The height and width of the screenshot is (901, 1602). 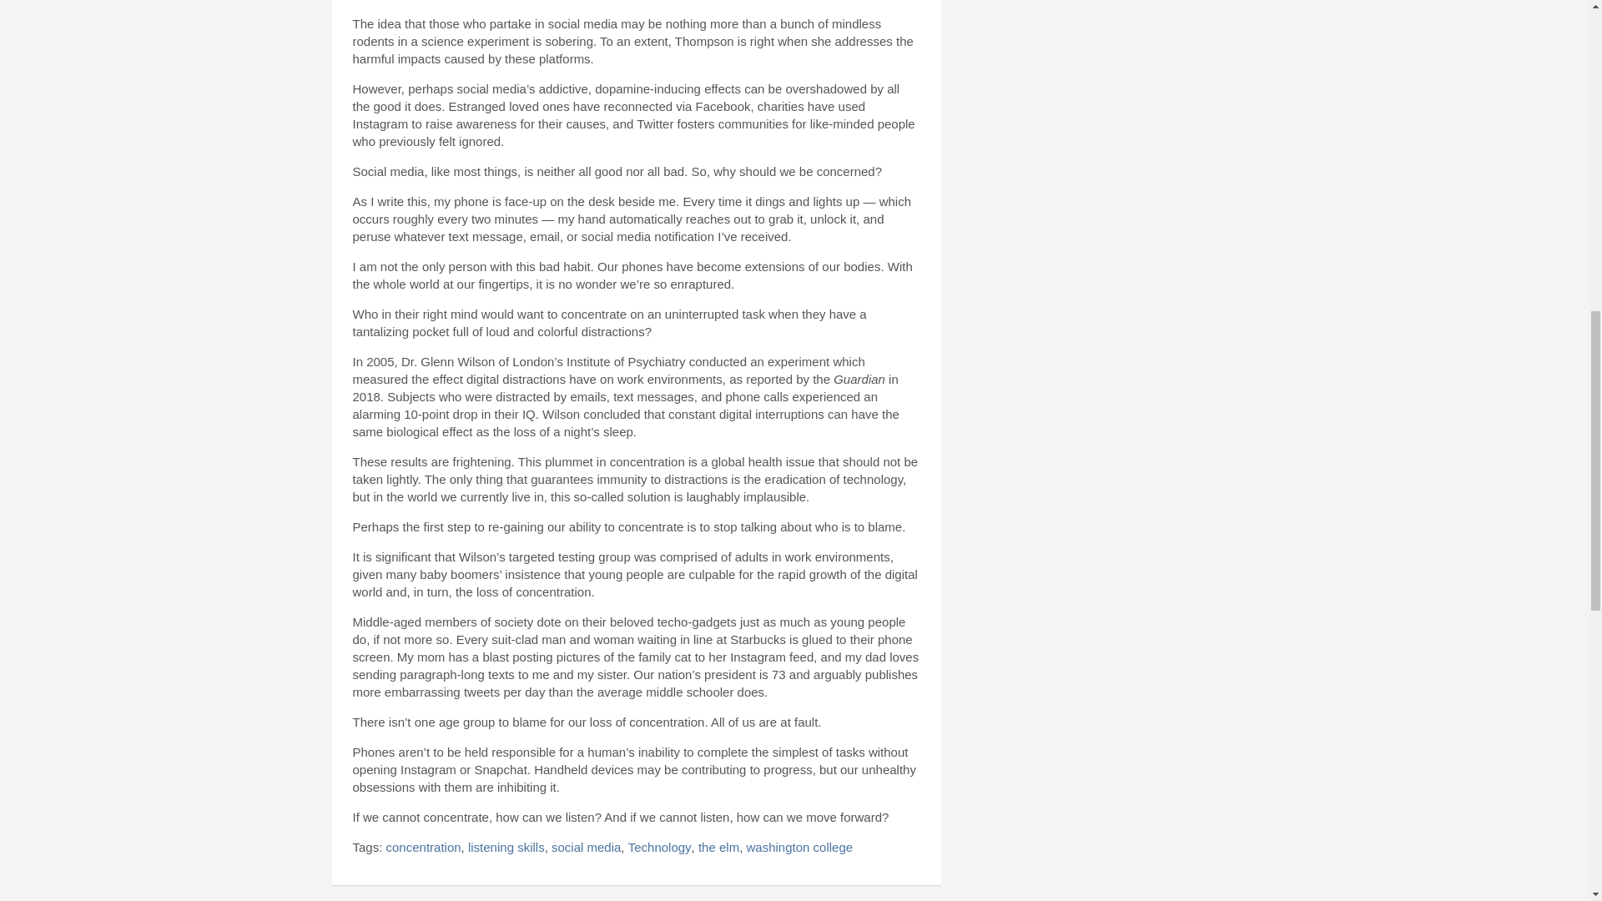 What do you see at coordinates (799, 848) in the screenshot?
I see `washington college` at bounding box center [799, 848].